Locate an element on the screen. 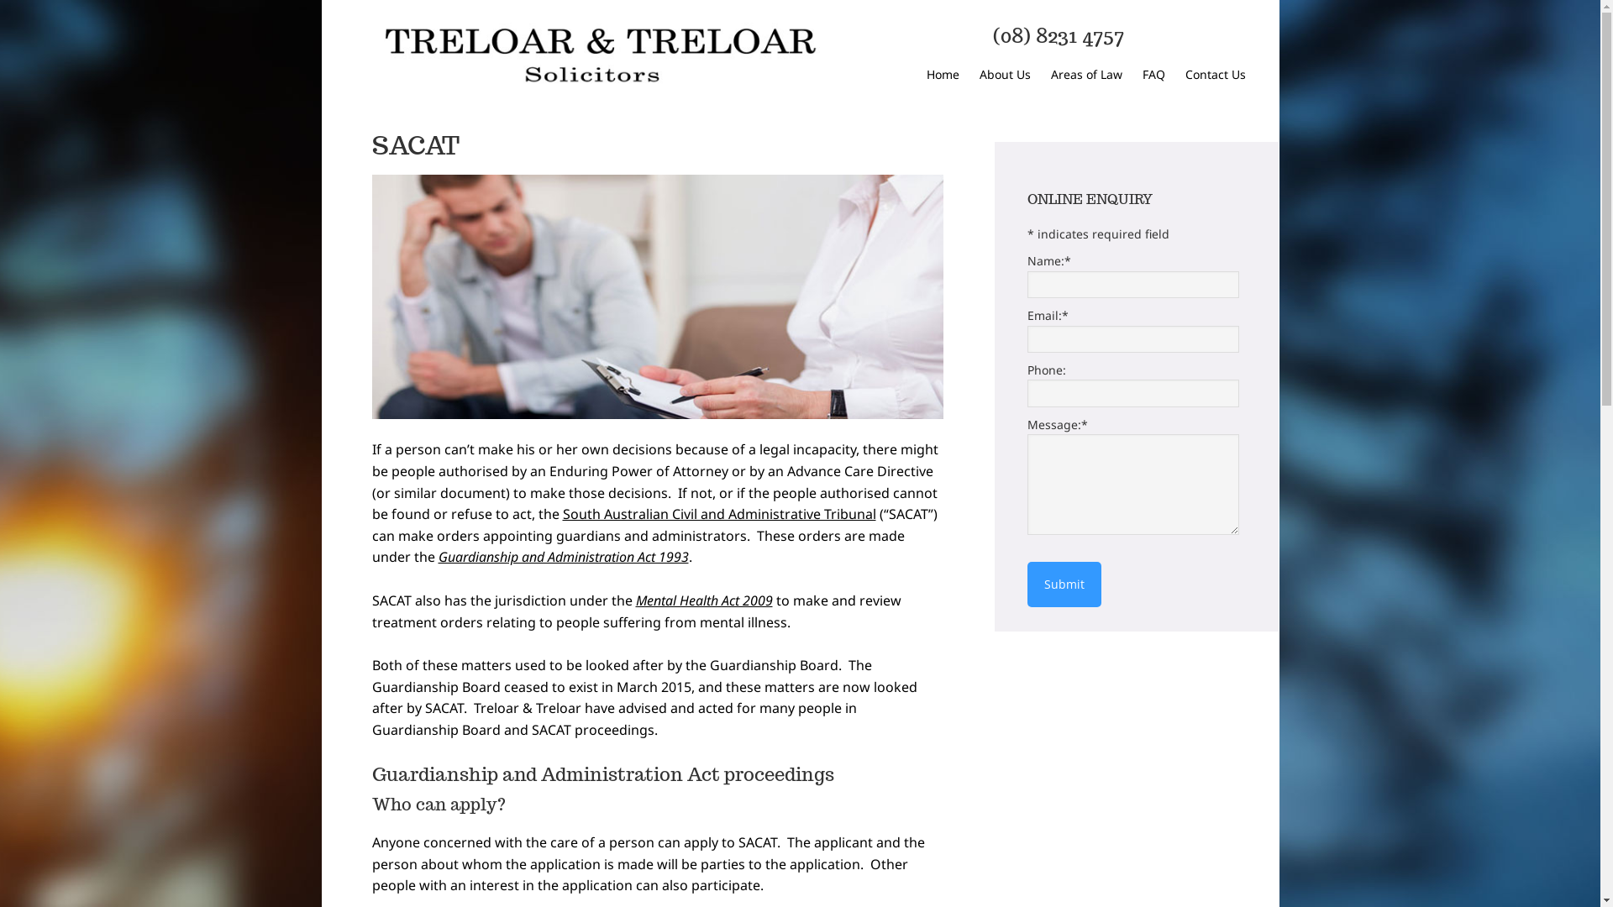  Treloar & Treloar is located at coordinates (598, 55).